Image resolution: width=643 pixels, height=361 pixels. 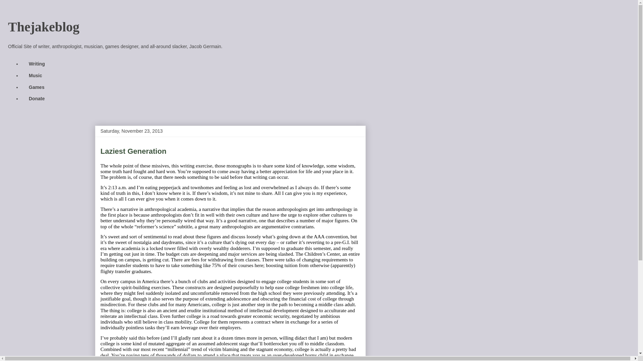 What do you see at coordinates (44, 27) in the screenshot?
I see `Thejakeblog` at bounding box center [44, 27].